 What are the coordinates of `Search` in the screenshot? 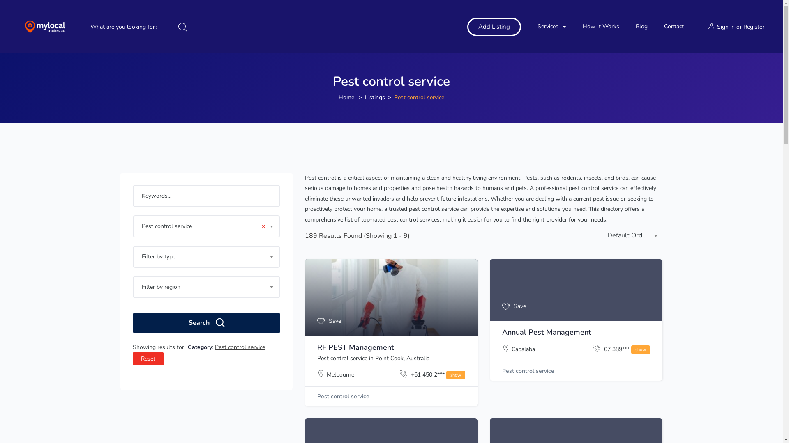 It's located at (206, 323).